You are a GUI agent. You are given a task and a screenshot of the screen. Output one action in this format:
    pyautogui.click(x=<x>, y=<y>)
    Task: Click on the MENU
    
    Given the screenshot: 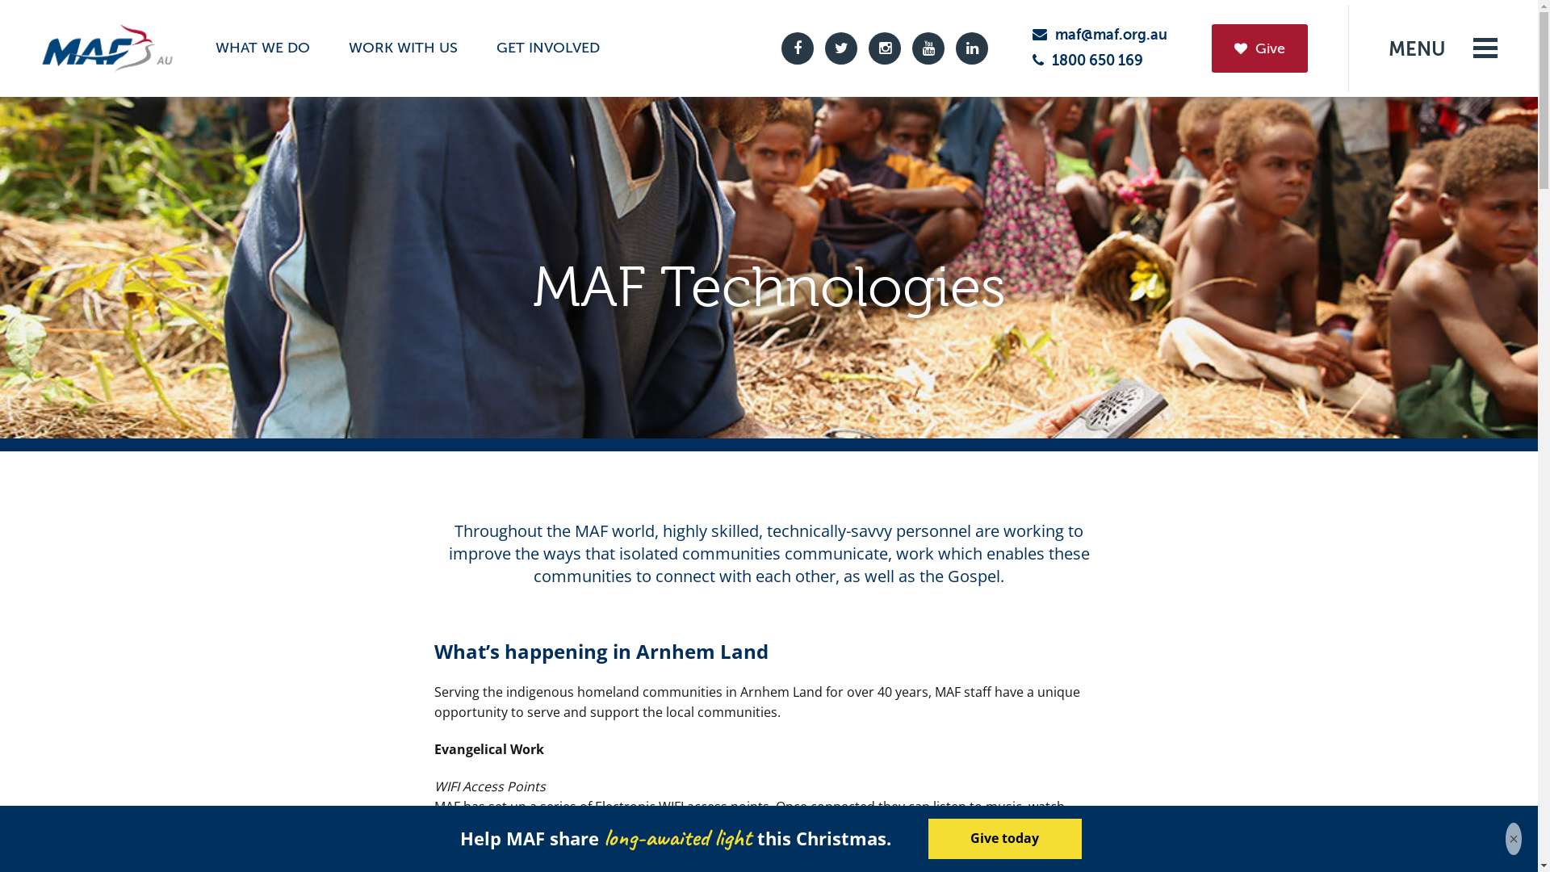 What is the action you would take?
    pyautogui.click(x=1443, y=48)
    